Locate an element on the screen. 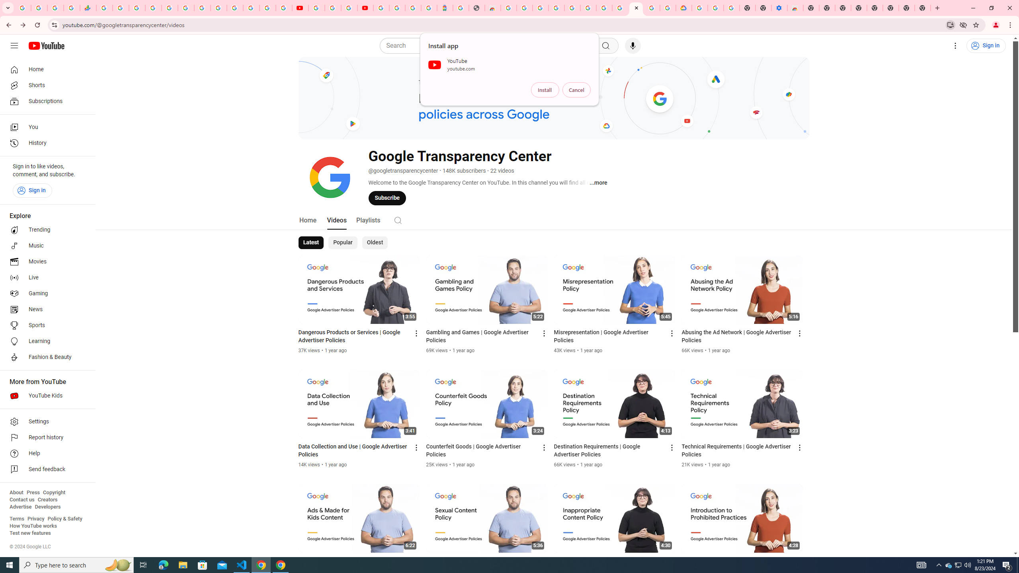 This screenshot has width=1019, height=573. Oldest is located at coordinates (374, 243).